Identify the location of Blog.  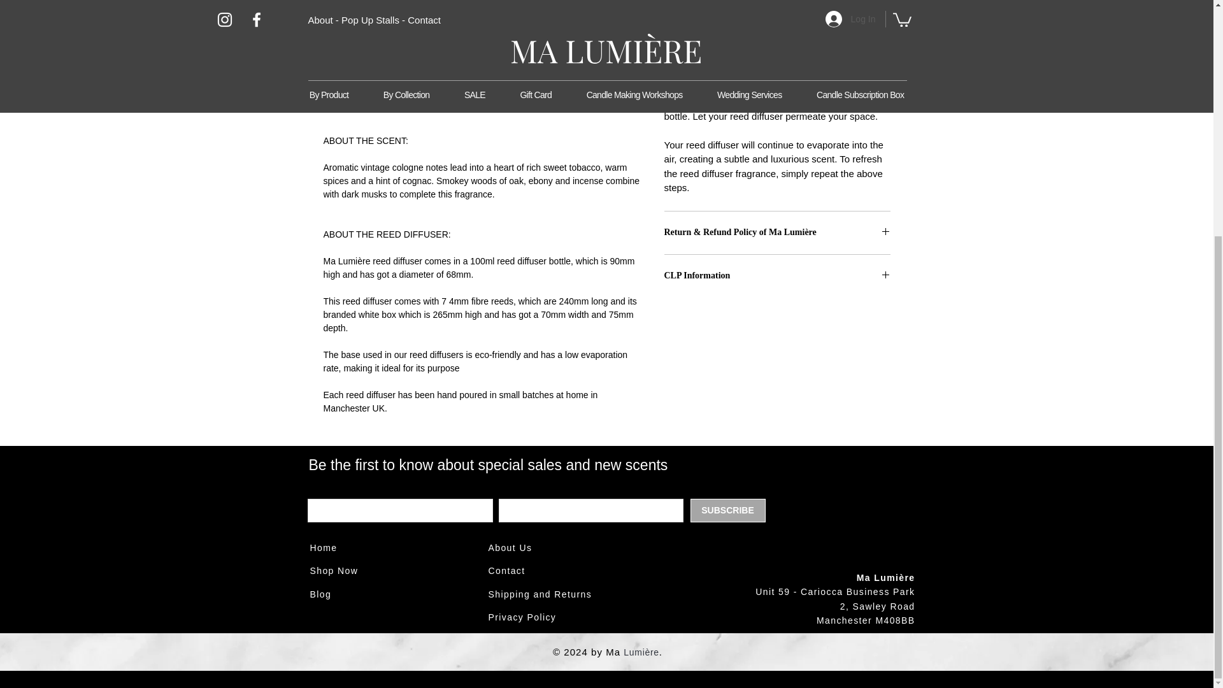
(320, 594).